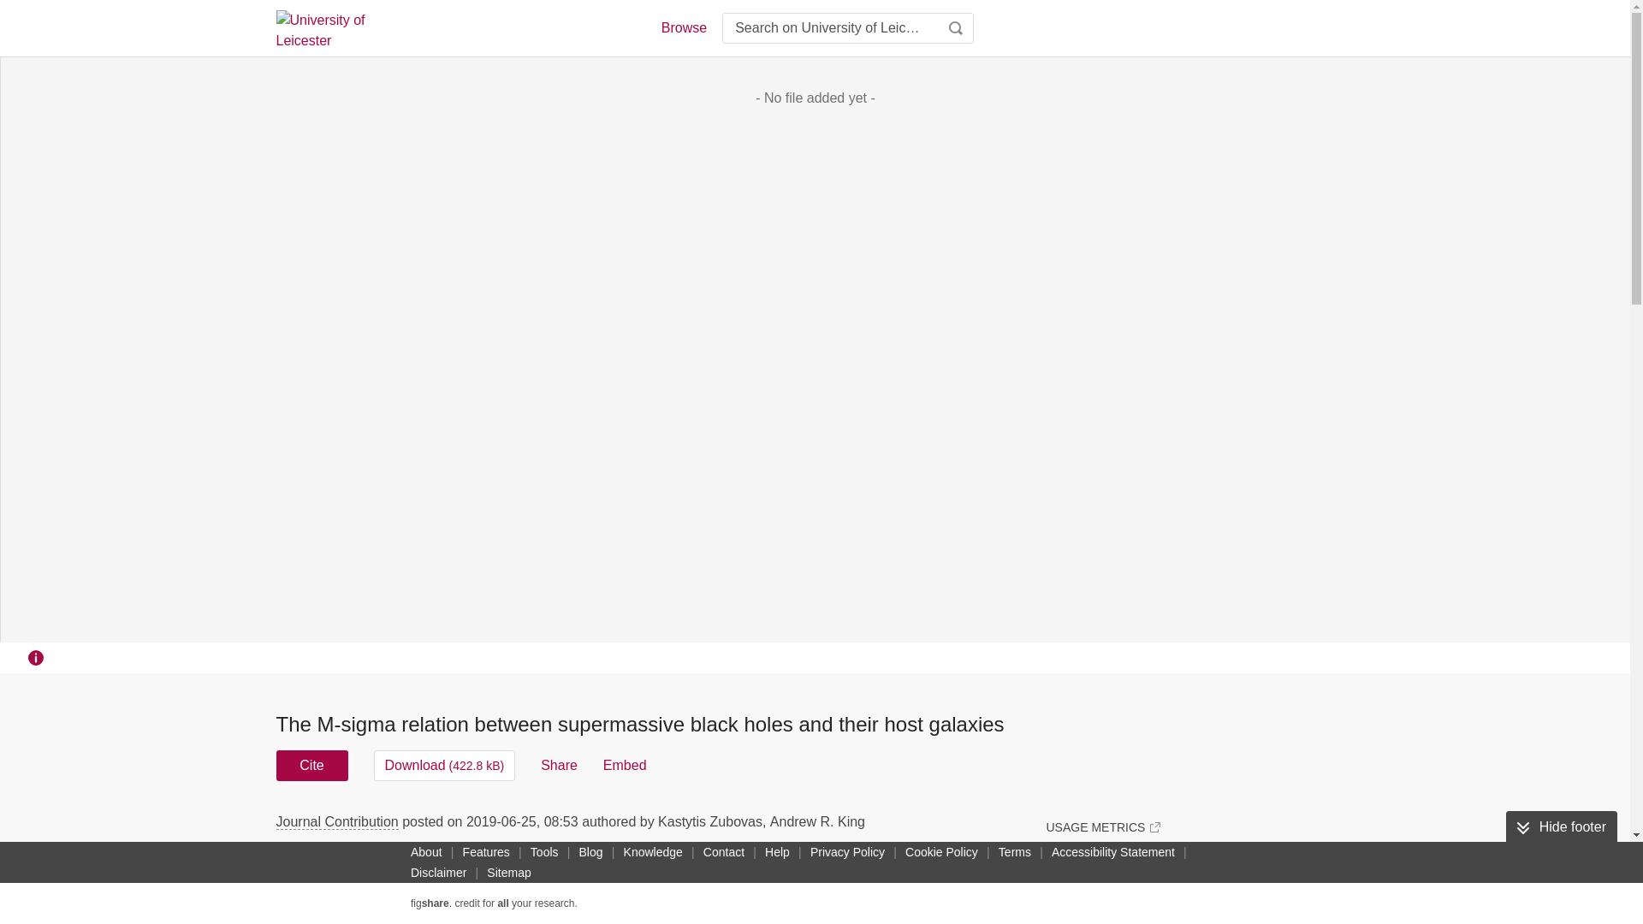 Image resolution: width=1643 pixels, height=924 pixels. Describe the element at coordinates (559, 765) in the screenshot. I see `Share` at that location.